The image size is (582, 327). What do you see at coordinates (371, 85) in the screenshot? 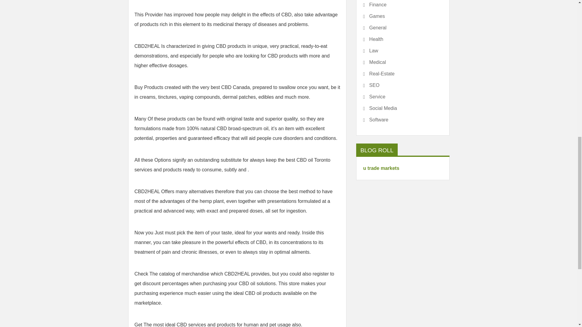
I see `SEO` at bounding box center [371, 85].